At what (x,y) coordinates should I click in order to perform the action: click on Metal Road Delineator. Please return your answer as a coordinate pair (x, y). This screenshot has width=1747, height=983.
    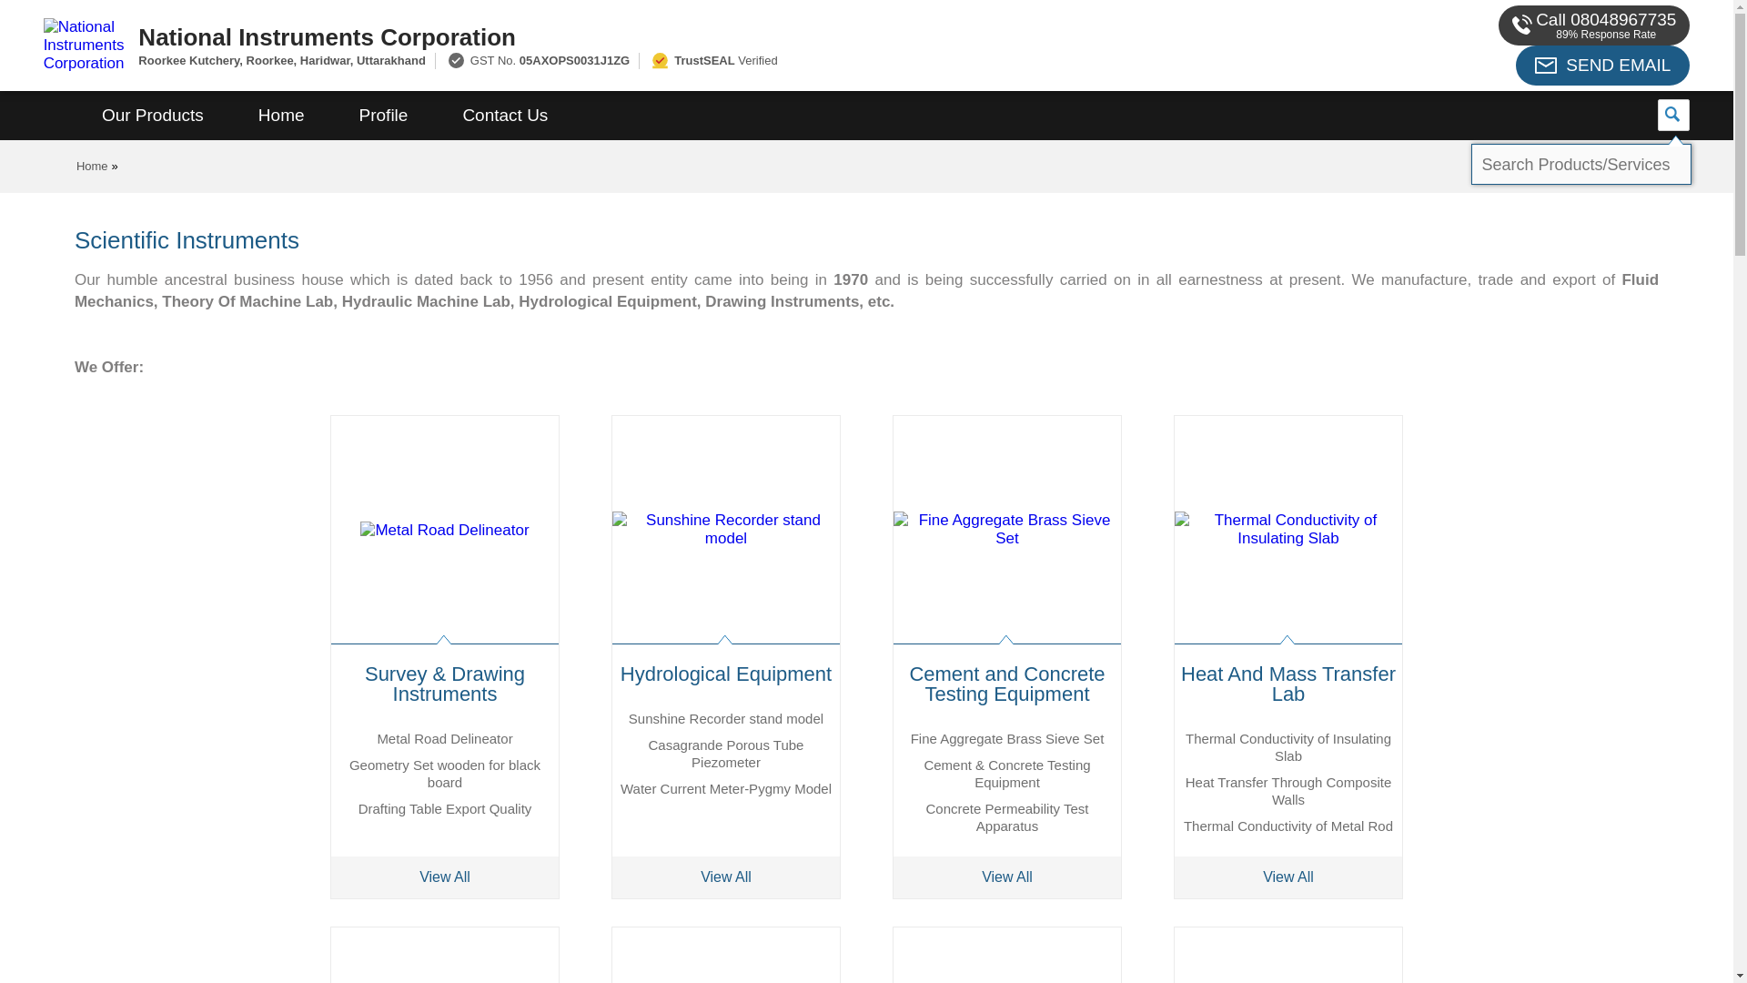
    Looking at the image, I should click on (444, 738).